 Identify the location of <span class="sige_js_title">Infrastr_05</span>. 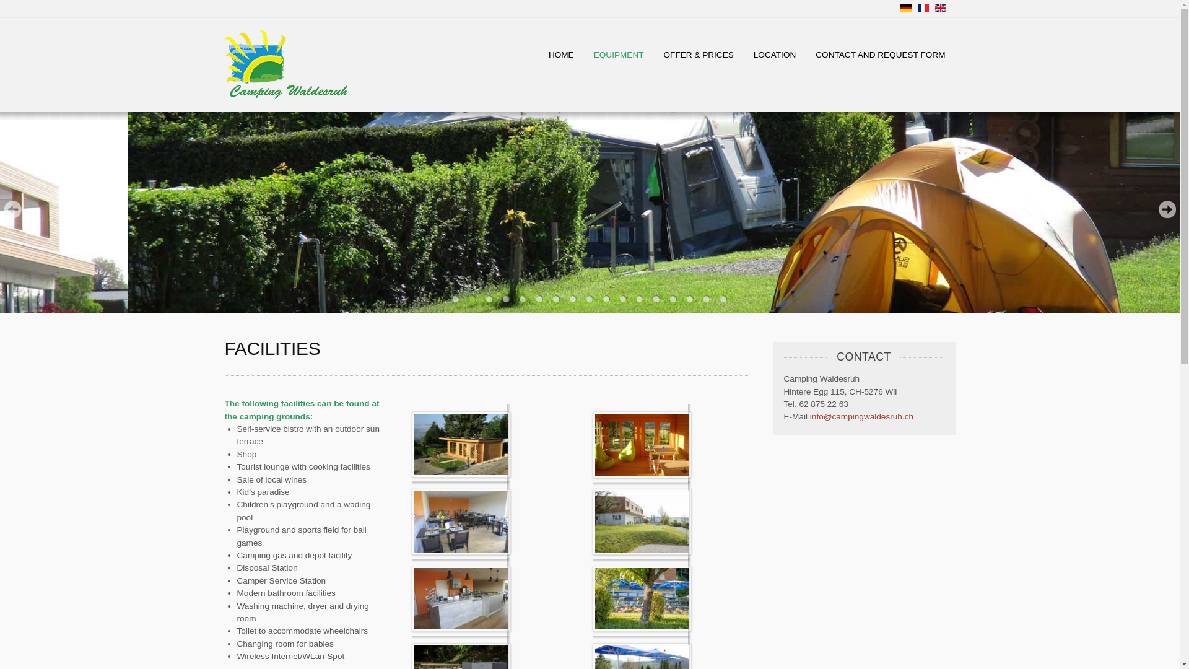
(462, 444).